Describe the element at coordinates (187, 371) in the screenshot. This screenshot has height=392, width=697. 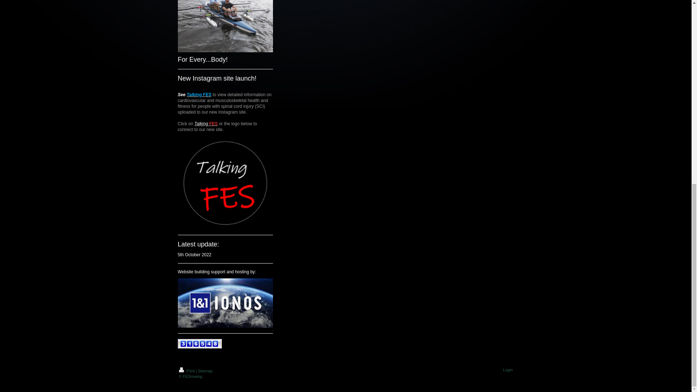
I see `Print` at that location.